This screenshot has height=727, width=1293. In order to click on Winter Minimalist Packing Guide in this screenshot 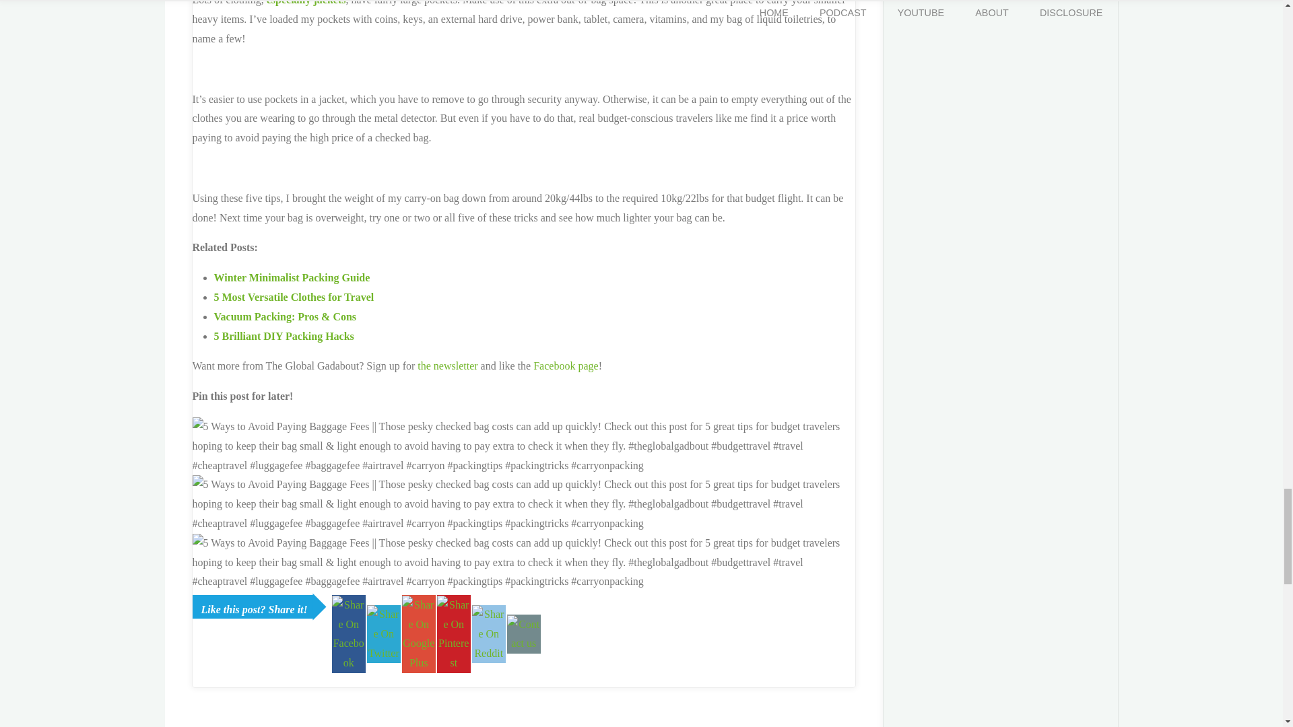, I will do `click(292, 277)`.